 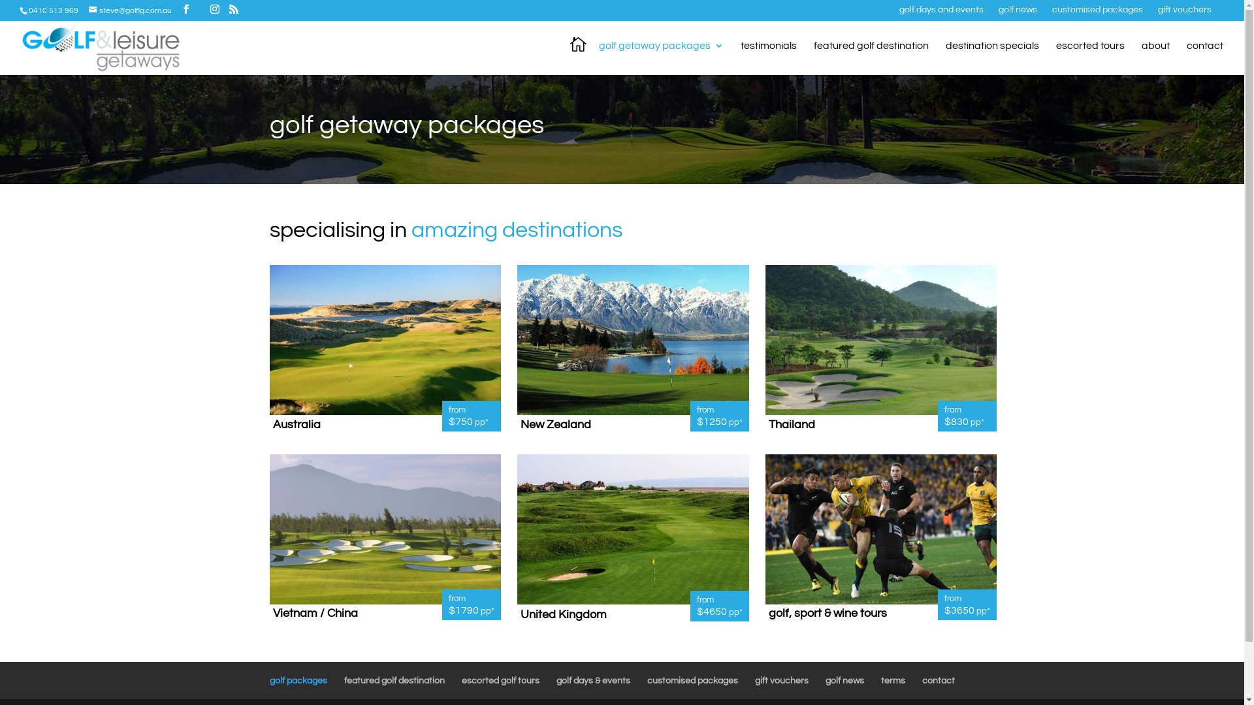 I want to click on featured golf destination, so click(x=871, y=56).